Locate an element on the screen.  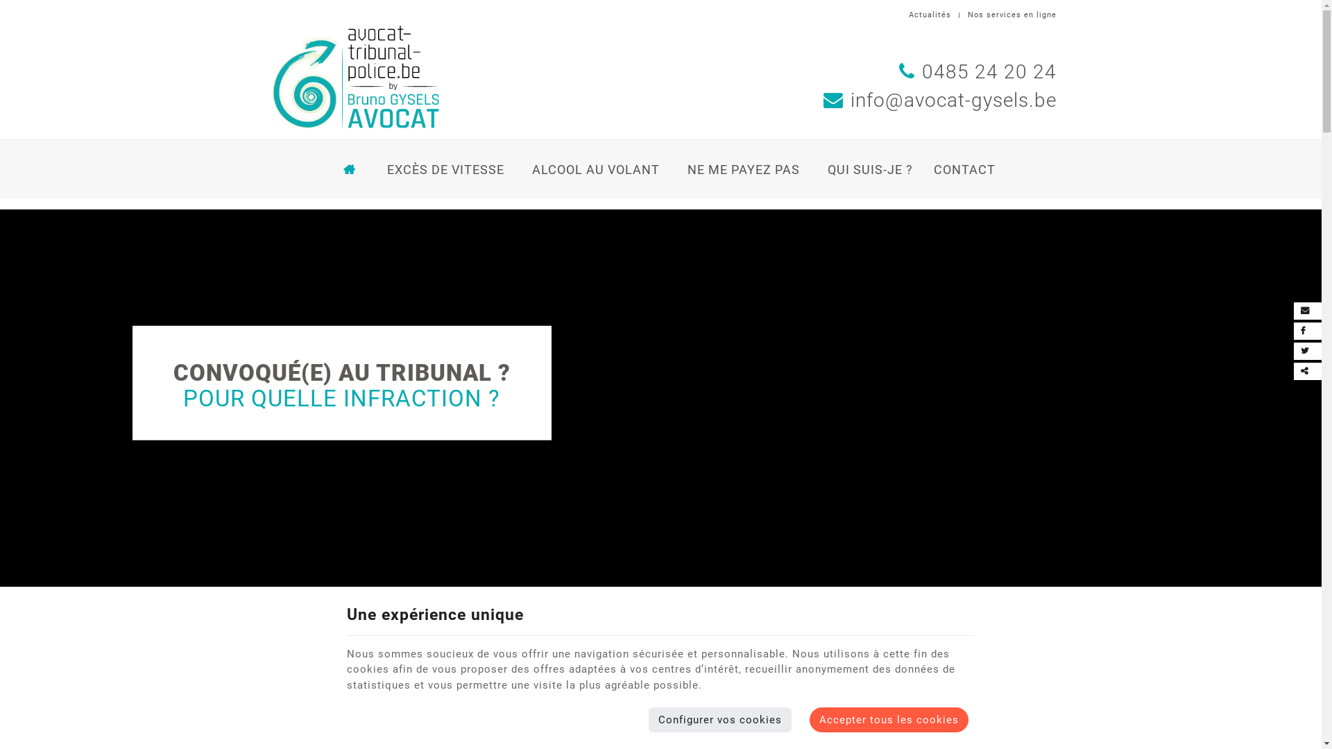
Alcool au volant is located at coordinates (661, 683).